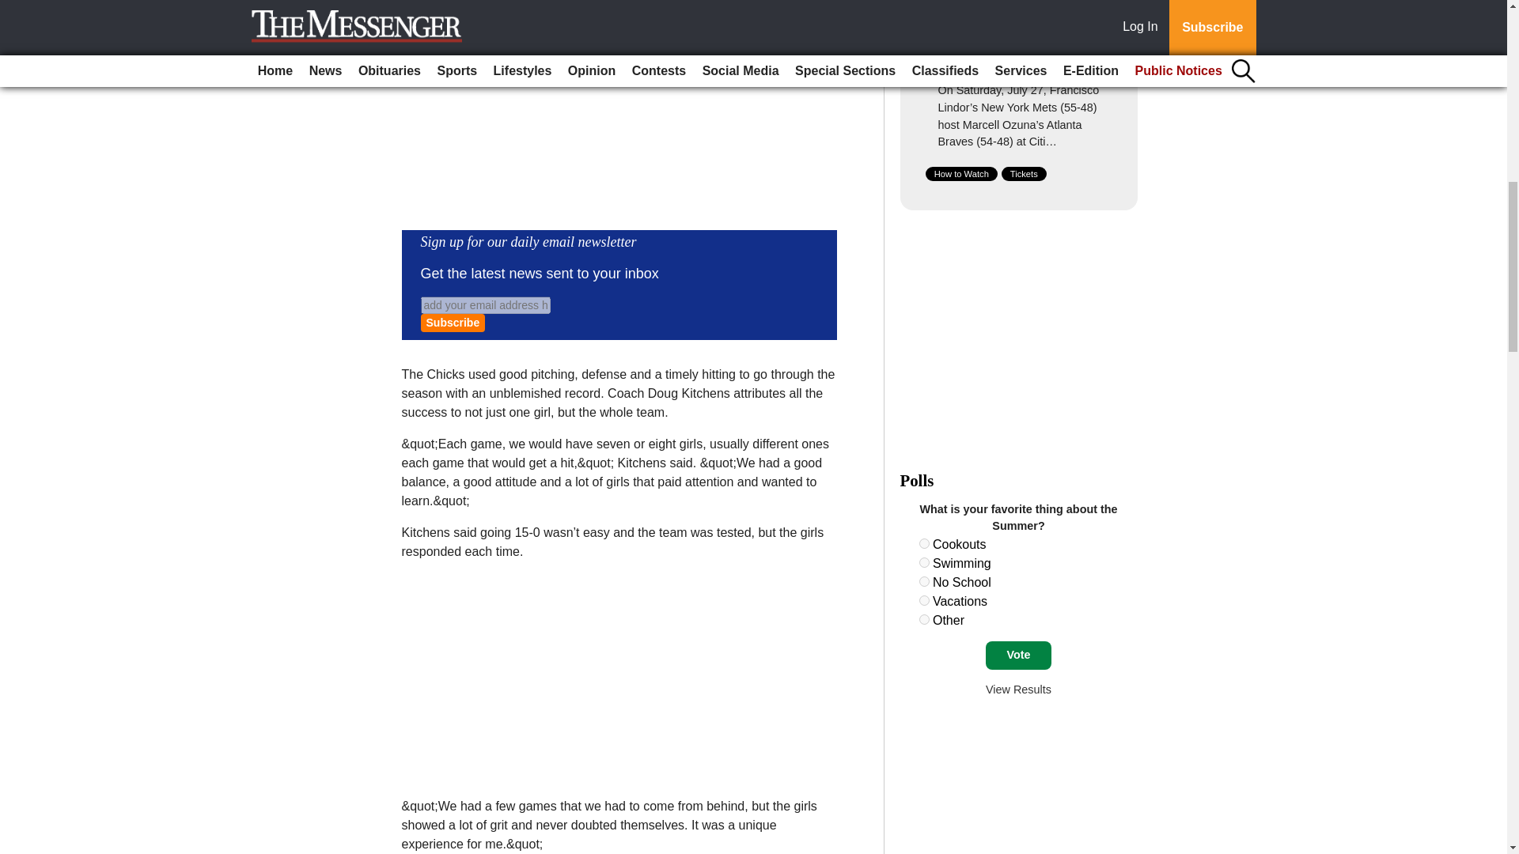 This screenshot has width=1519, height=854. I want to click on View Results Of This Poll, so click(1018, 690).